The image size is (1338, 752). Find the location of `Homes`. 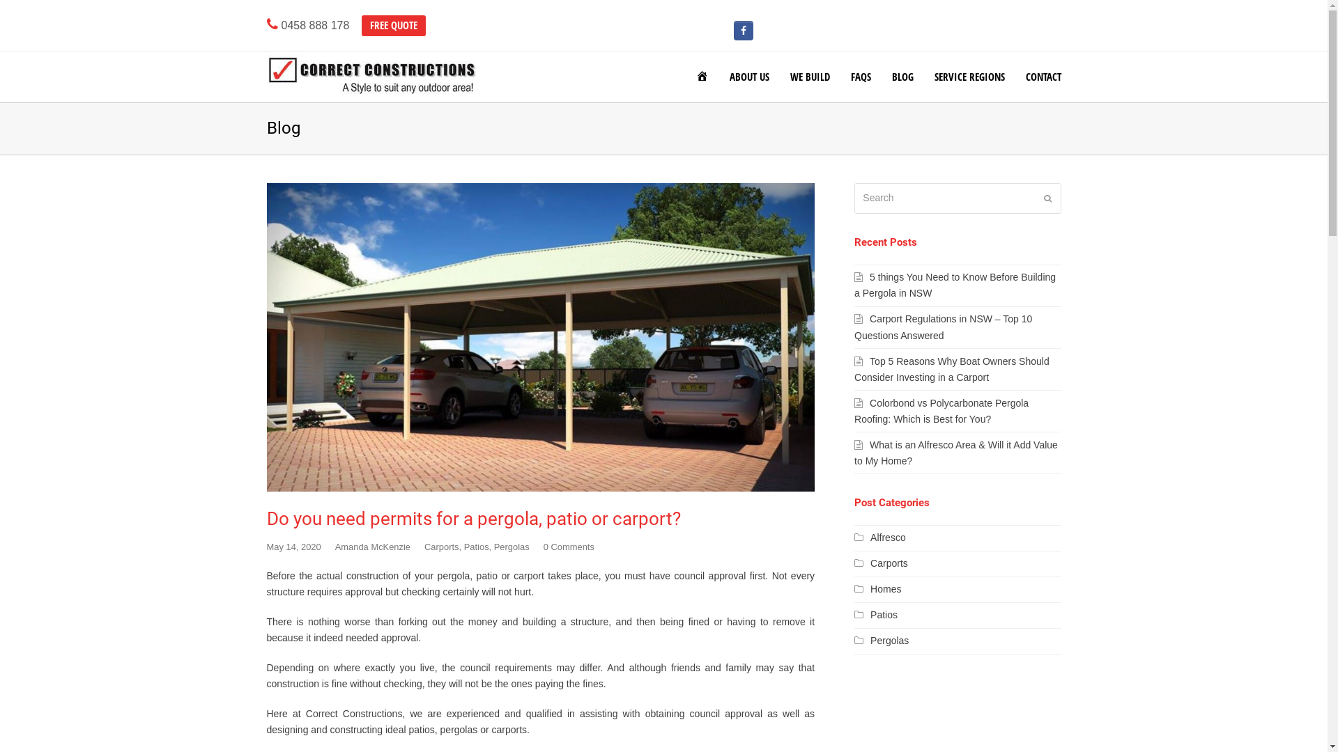

Homes is located at coordinates (878, 589).